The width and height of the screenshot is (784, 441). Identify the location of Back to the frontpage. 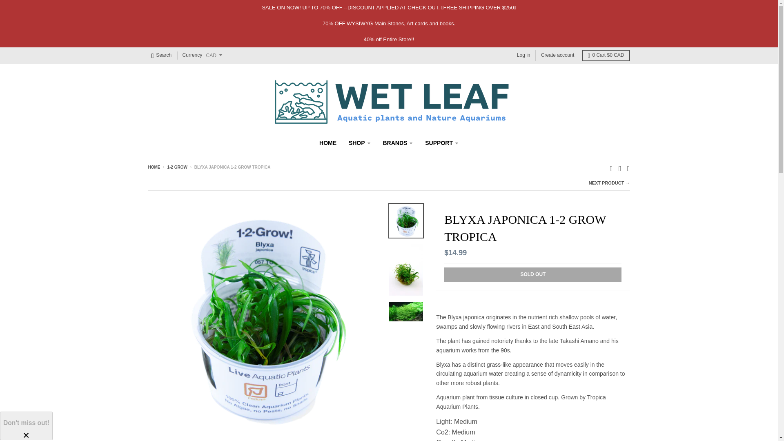
(154, 167).